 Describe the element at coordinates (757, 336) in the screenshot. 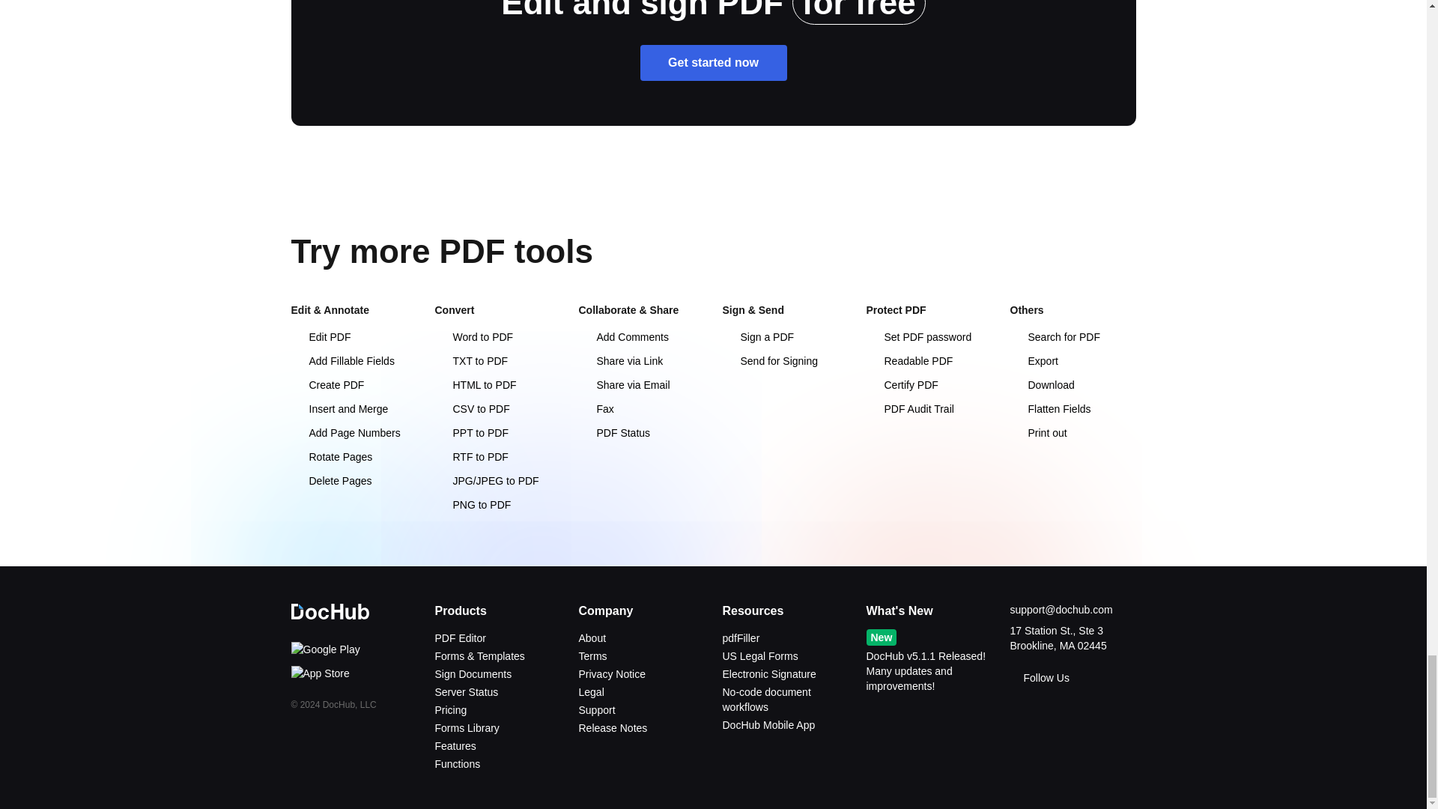

I see `Sign a PDF` at that location.